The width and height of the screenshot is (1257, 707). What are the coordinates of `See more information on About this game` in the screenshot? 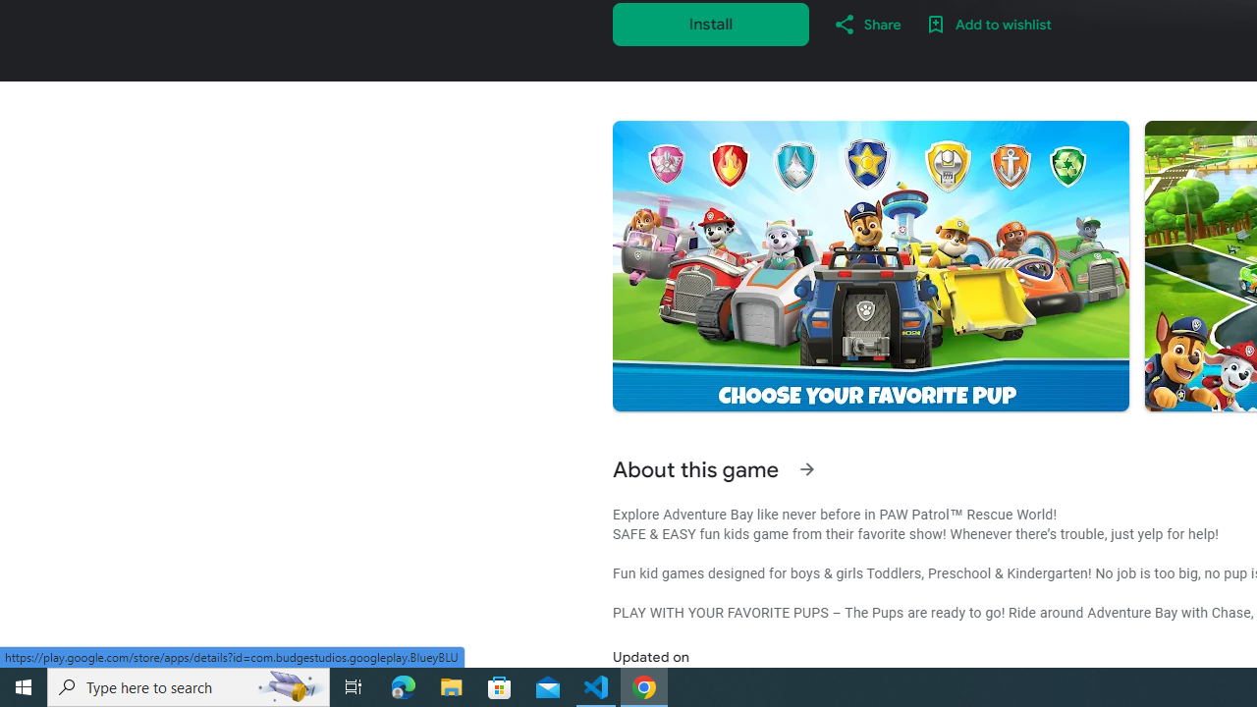 It's located at (807, 469).